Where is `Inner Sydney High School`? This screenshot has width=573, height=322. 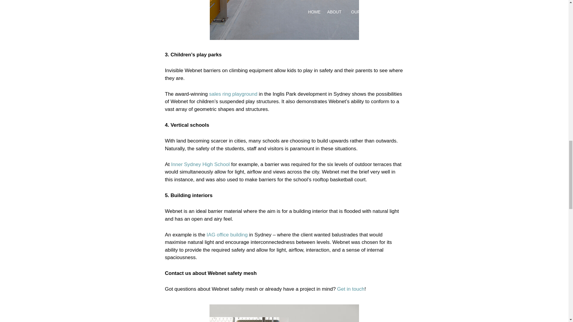
Inner Sydney High School is located at coordinates (200, 164).